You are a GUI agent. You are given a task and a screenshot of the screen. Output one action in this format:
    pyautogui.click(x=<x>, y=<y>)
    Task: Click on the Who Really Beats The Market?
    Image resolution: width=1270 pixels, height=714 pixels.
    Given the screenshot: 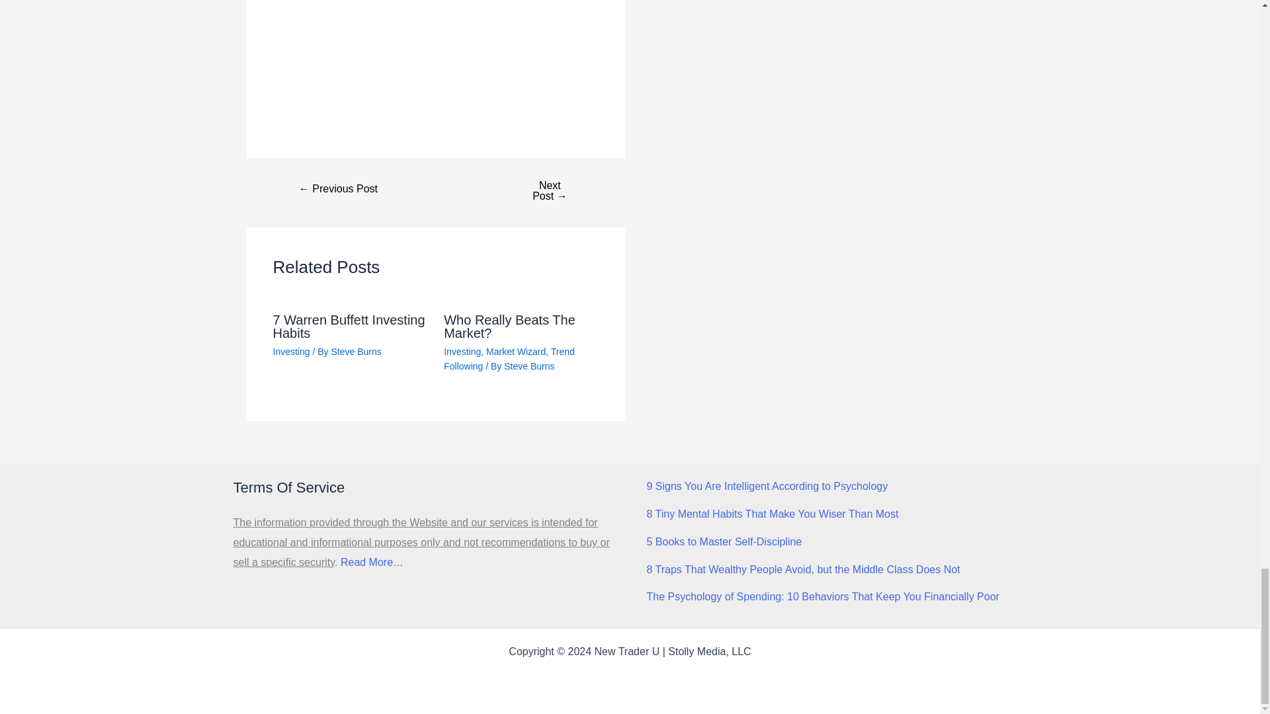 What is the action you would take?
    pyautogui.click(x=509, y=327)
    